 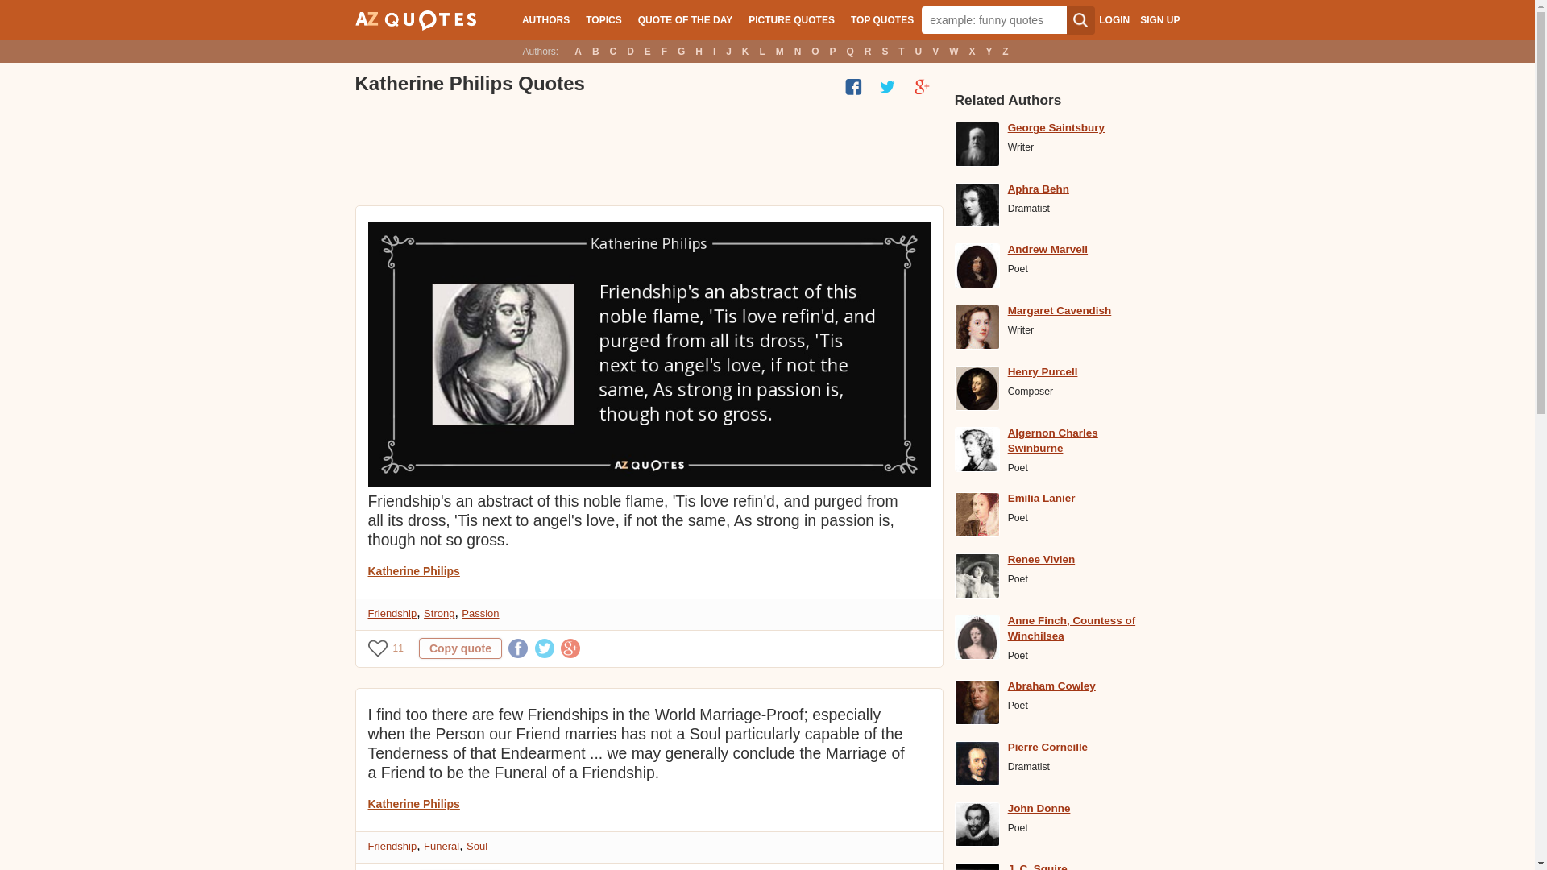 I want to click on TOPICS, so click(x=603, y=19).